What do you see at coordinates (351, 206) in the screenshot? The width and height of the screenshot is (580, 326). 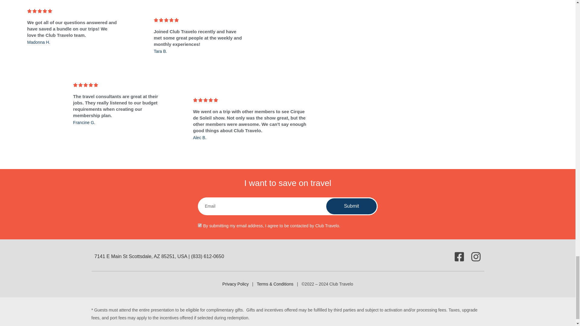 I see `Submit` at bounding box center [351, 206].